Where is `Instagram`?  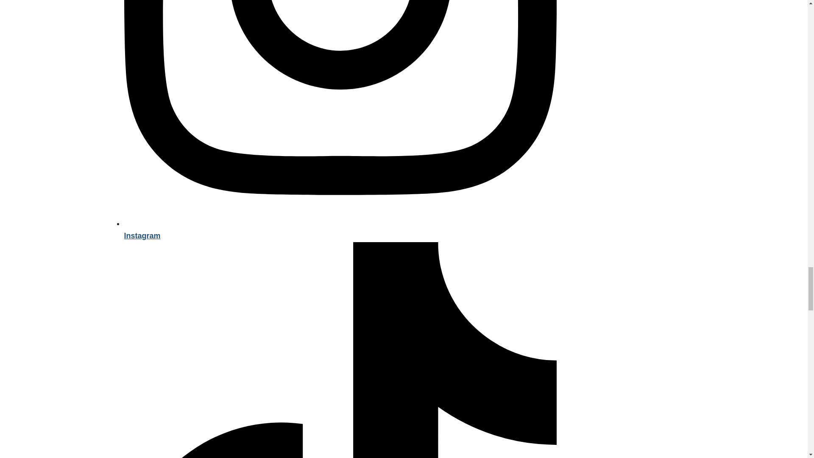 Instagram is located at coordinates (340, 229).